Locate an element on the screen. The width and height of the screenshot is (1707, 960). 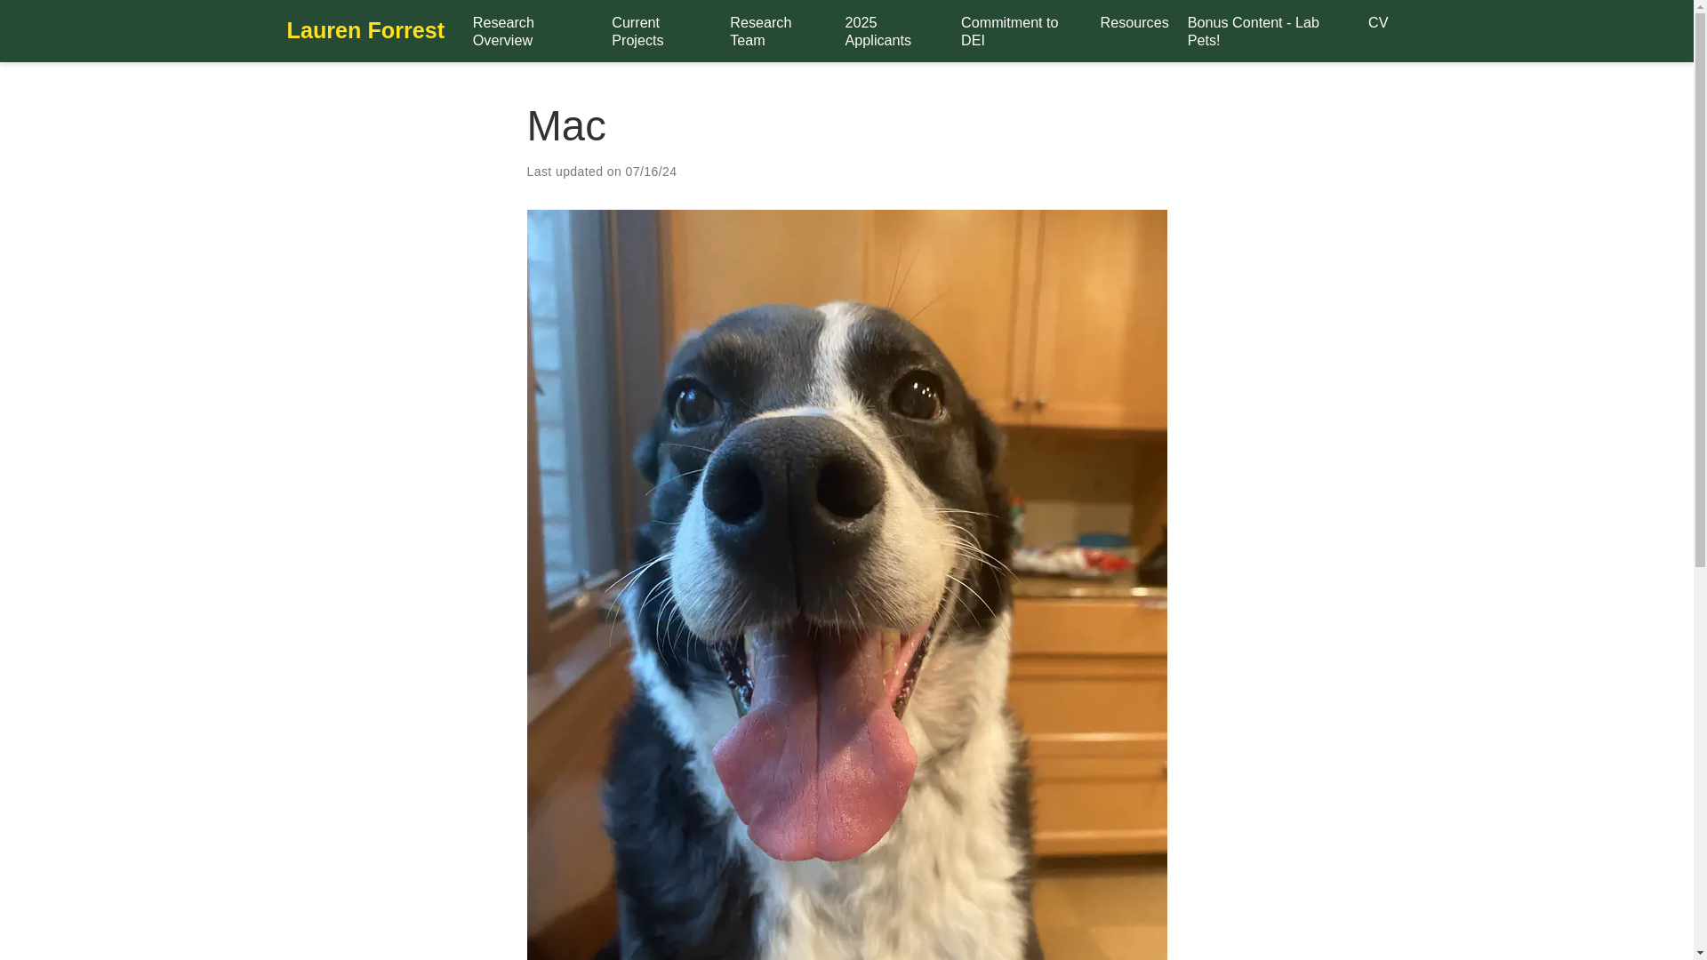
Bonus Content - Lab Pets! is located at coordinates (1268, 30).